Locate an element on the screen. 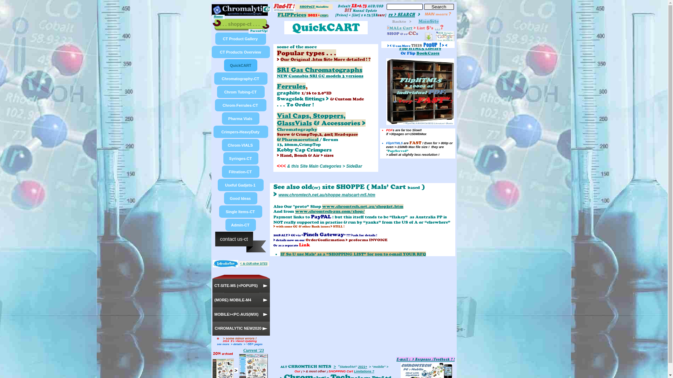 The height and width of the screenshot is (378, 673). SHOP2CT is located at coordinates (307, 6).